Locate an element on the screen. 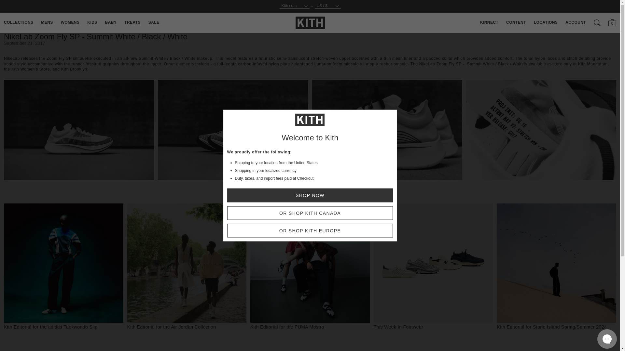 This screenshot has height=351, width=625. KITH LOGO is located at coordinates (310, 23).